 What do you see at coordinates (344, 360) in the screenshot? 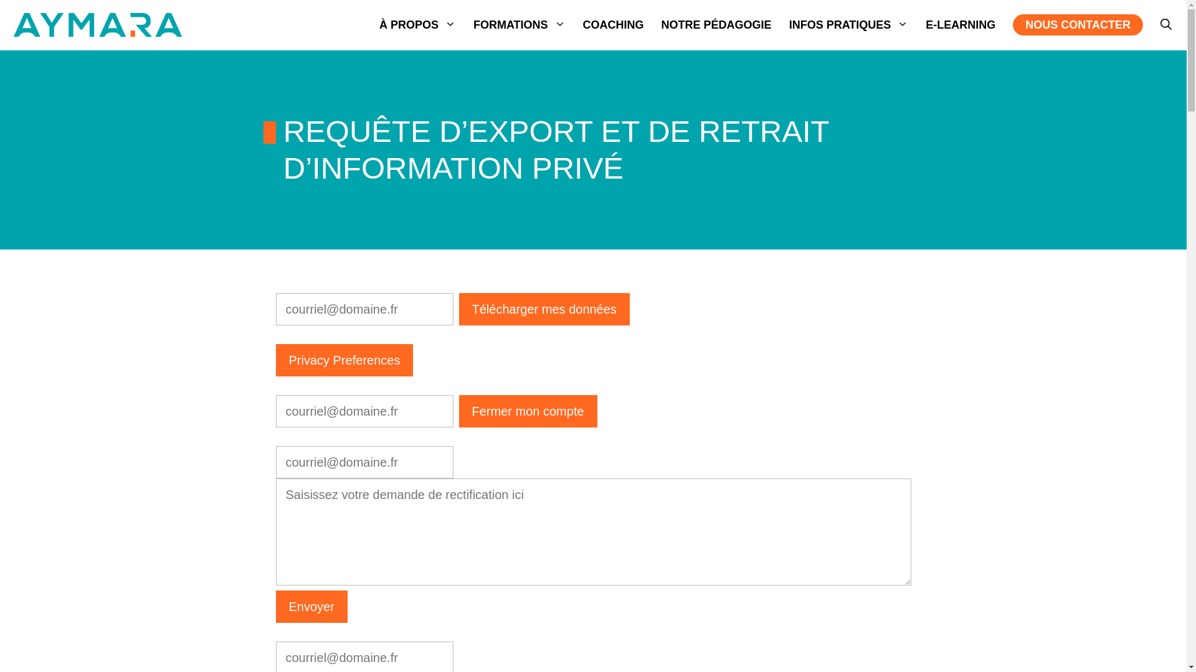
I see `Privacy Preferences` at bounding box center [344, 360].